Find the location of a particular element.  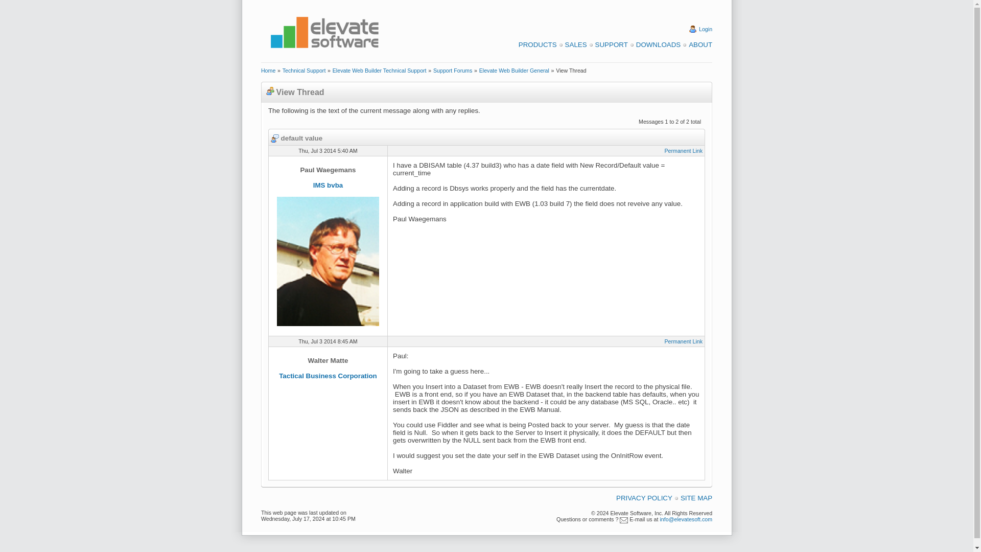

Elevate Web Builder Technical Support is located at coordinates (379, 70).